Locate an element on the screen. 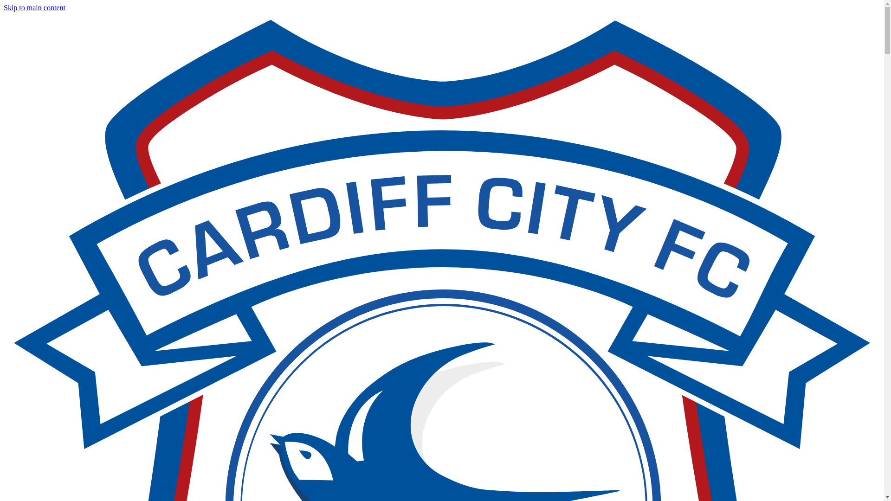 The width and height of the screenshot is (891, 501). Skip to main content is located at coordinates (34, 7).